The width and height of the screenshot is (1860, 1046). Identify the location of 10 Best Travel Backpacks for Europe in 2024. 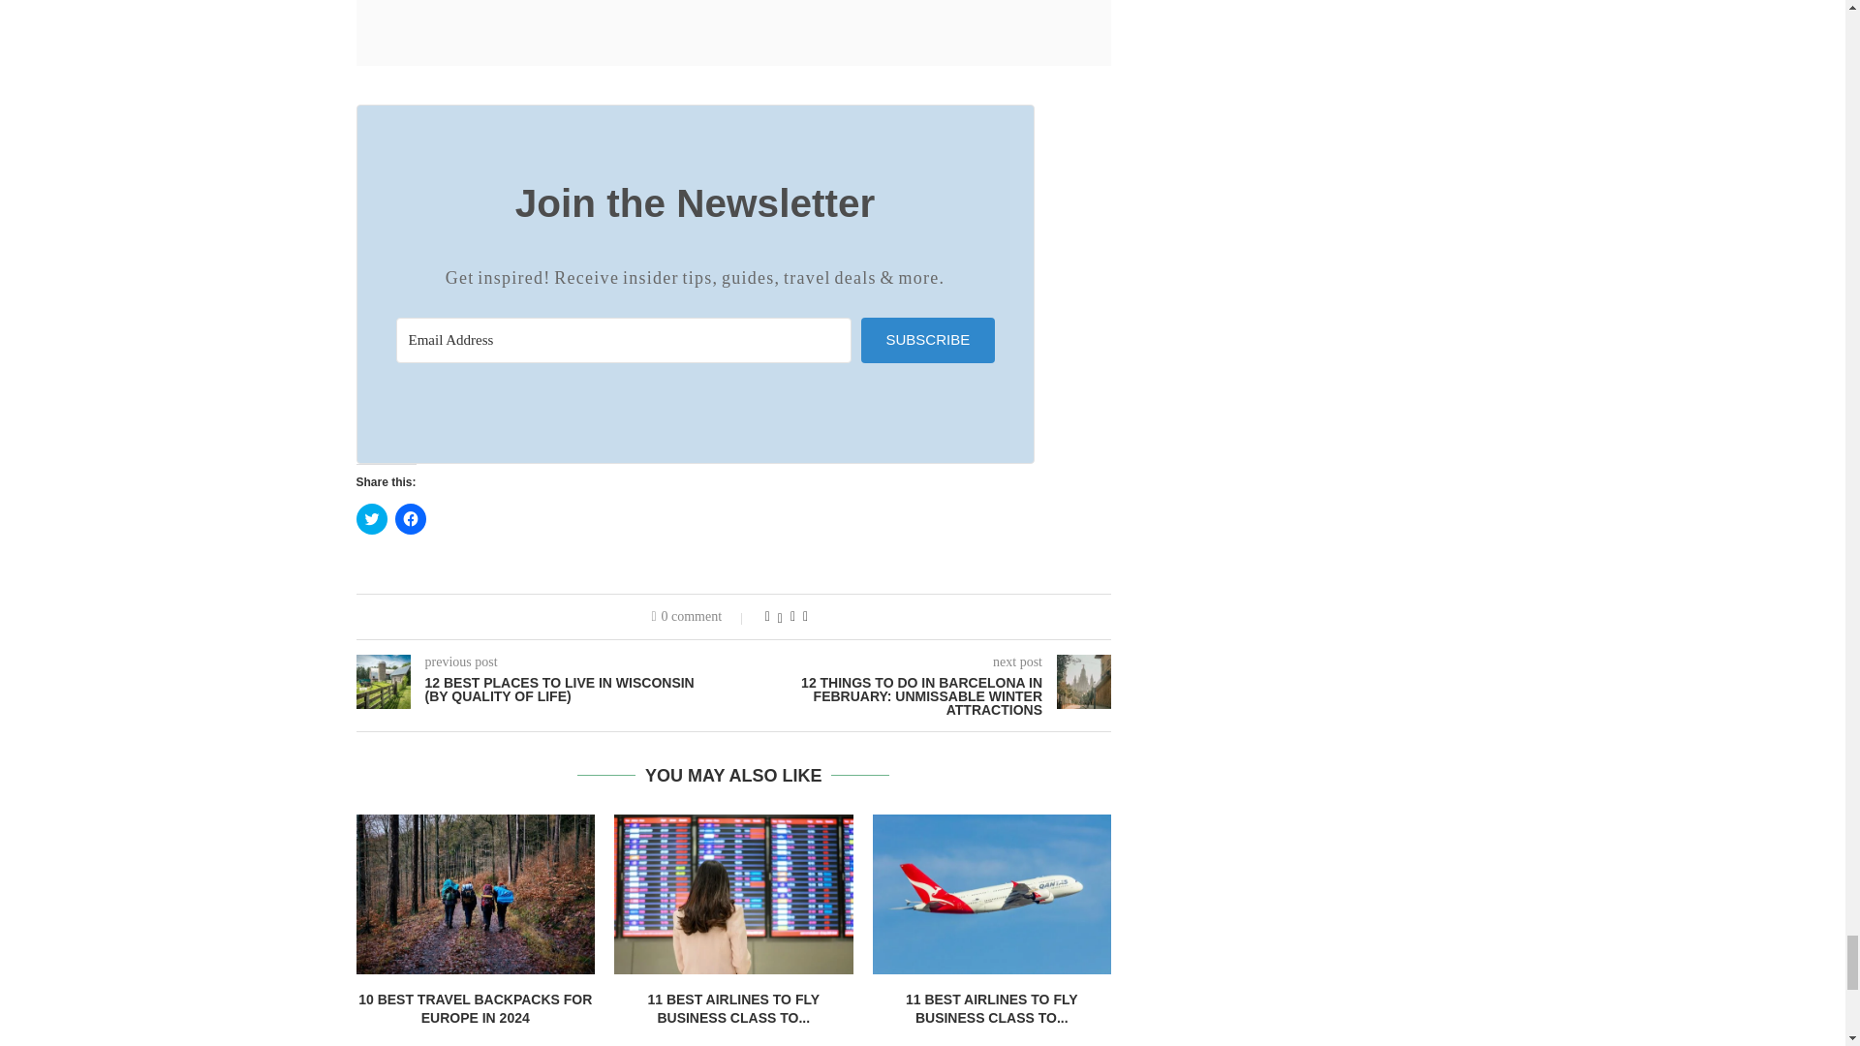
(476, 894).